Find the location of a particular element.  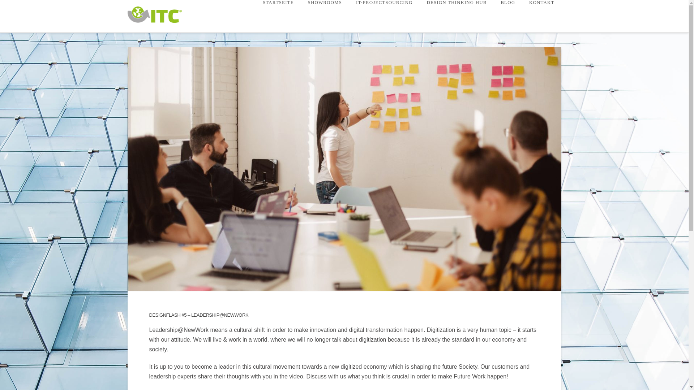

KONTAKT is located at coordinates (541, 16).